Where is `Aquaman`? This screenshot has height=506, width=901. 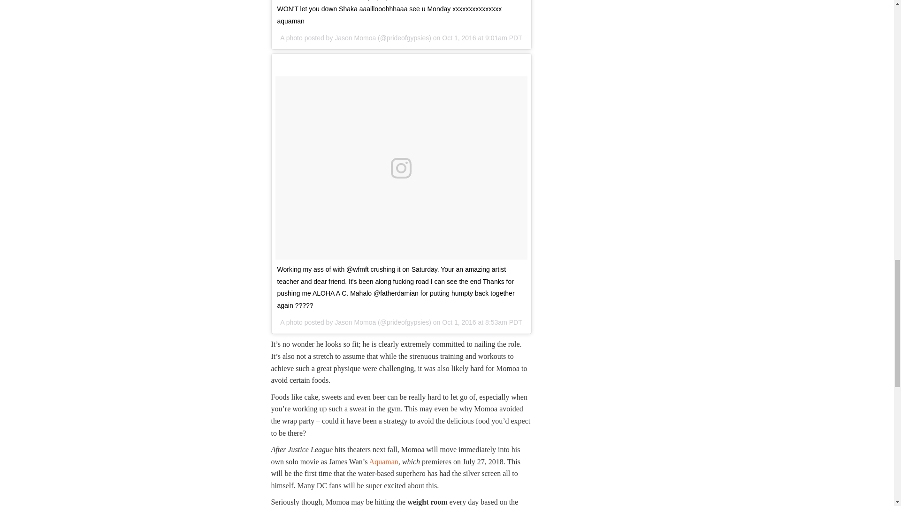 Aquaman is located at coordinates (384, 461).